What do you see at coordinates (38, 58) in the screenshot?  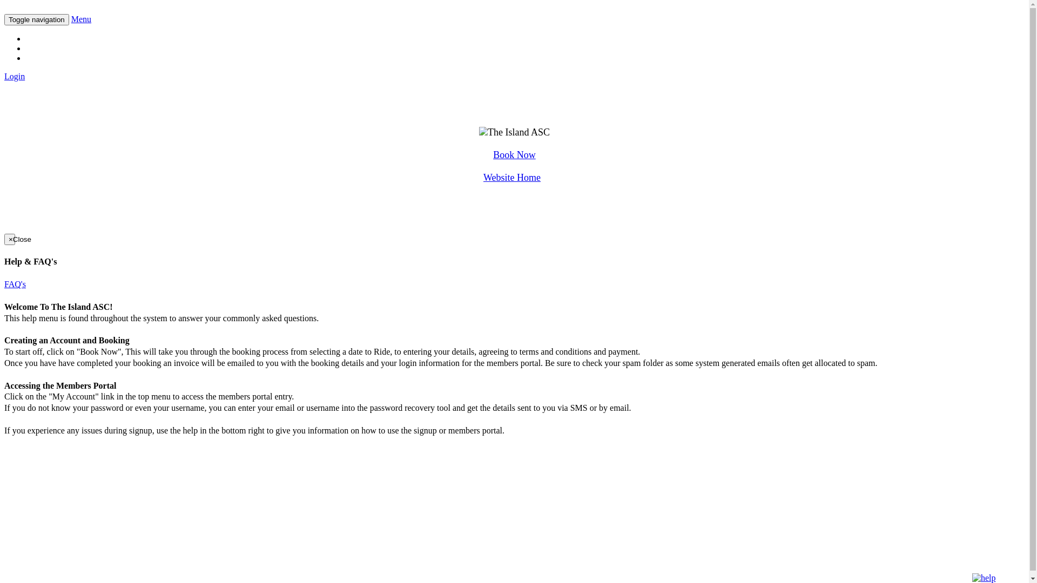 I see `Admin` at bounding box center [38, 58].